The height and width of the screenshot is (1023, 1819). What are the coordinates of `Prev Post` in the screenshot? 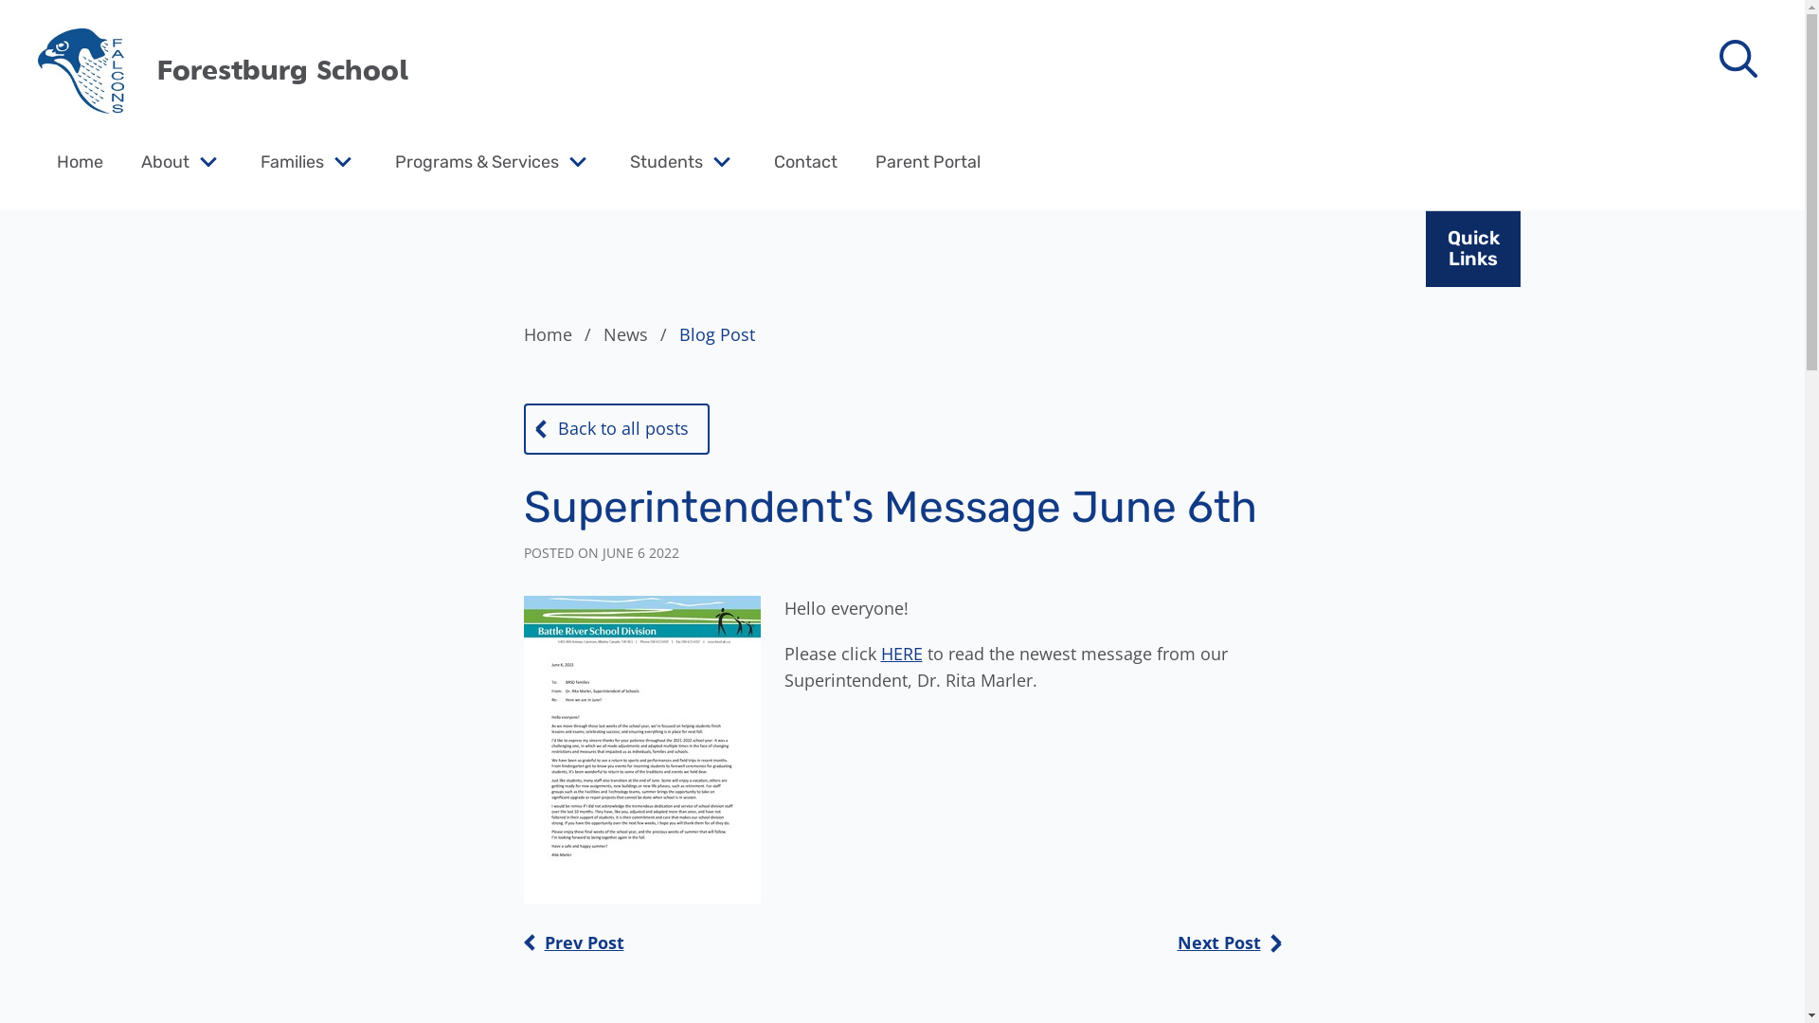 It's located at (573, 942).